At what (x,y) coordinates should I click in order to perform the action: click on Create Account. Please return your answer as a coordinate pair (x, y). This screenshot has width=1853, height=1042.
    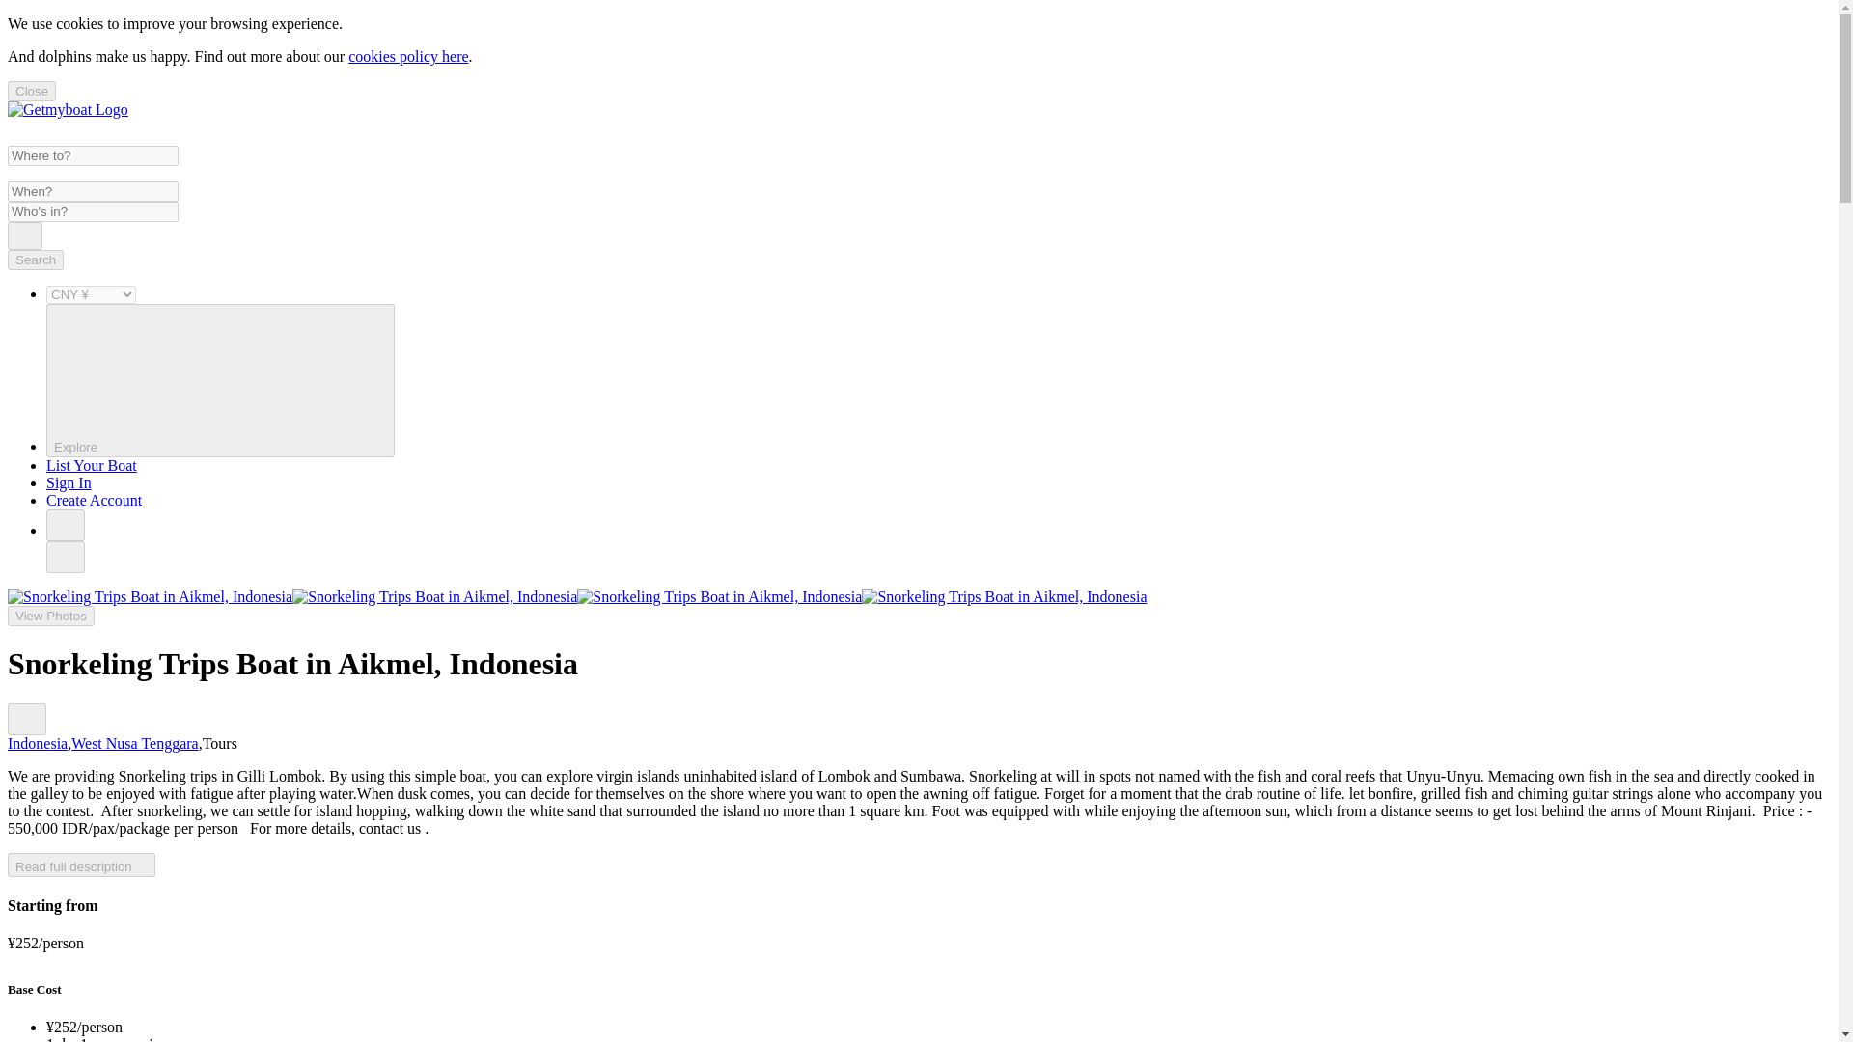
    Looking at the image, I should click on (95, 500).